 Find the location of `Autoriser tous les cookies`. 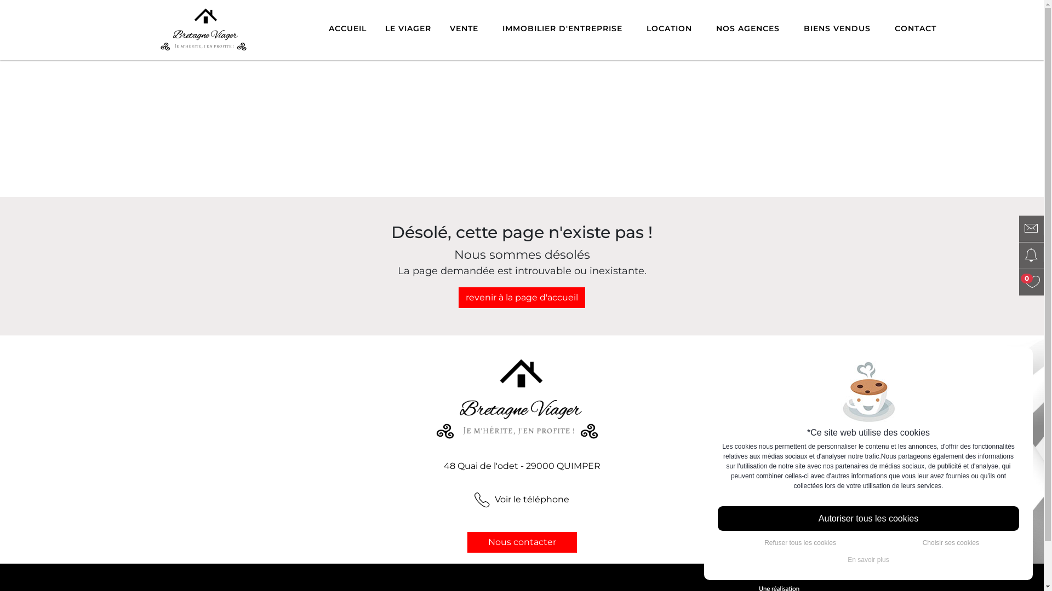

Autoriser tous les cookies is located at coordinates (868, 519).